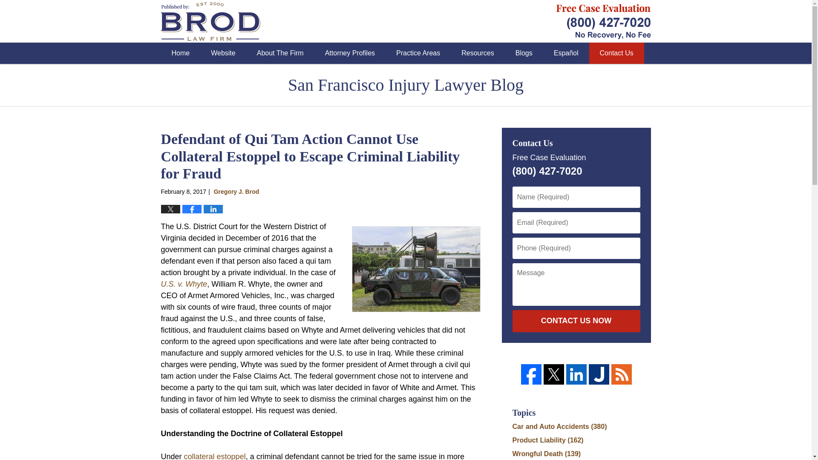 The height and width of the screenshot is (460, 818). I want to click on Resources, so click(477, 53).